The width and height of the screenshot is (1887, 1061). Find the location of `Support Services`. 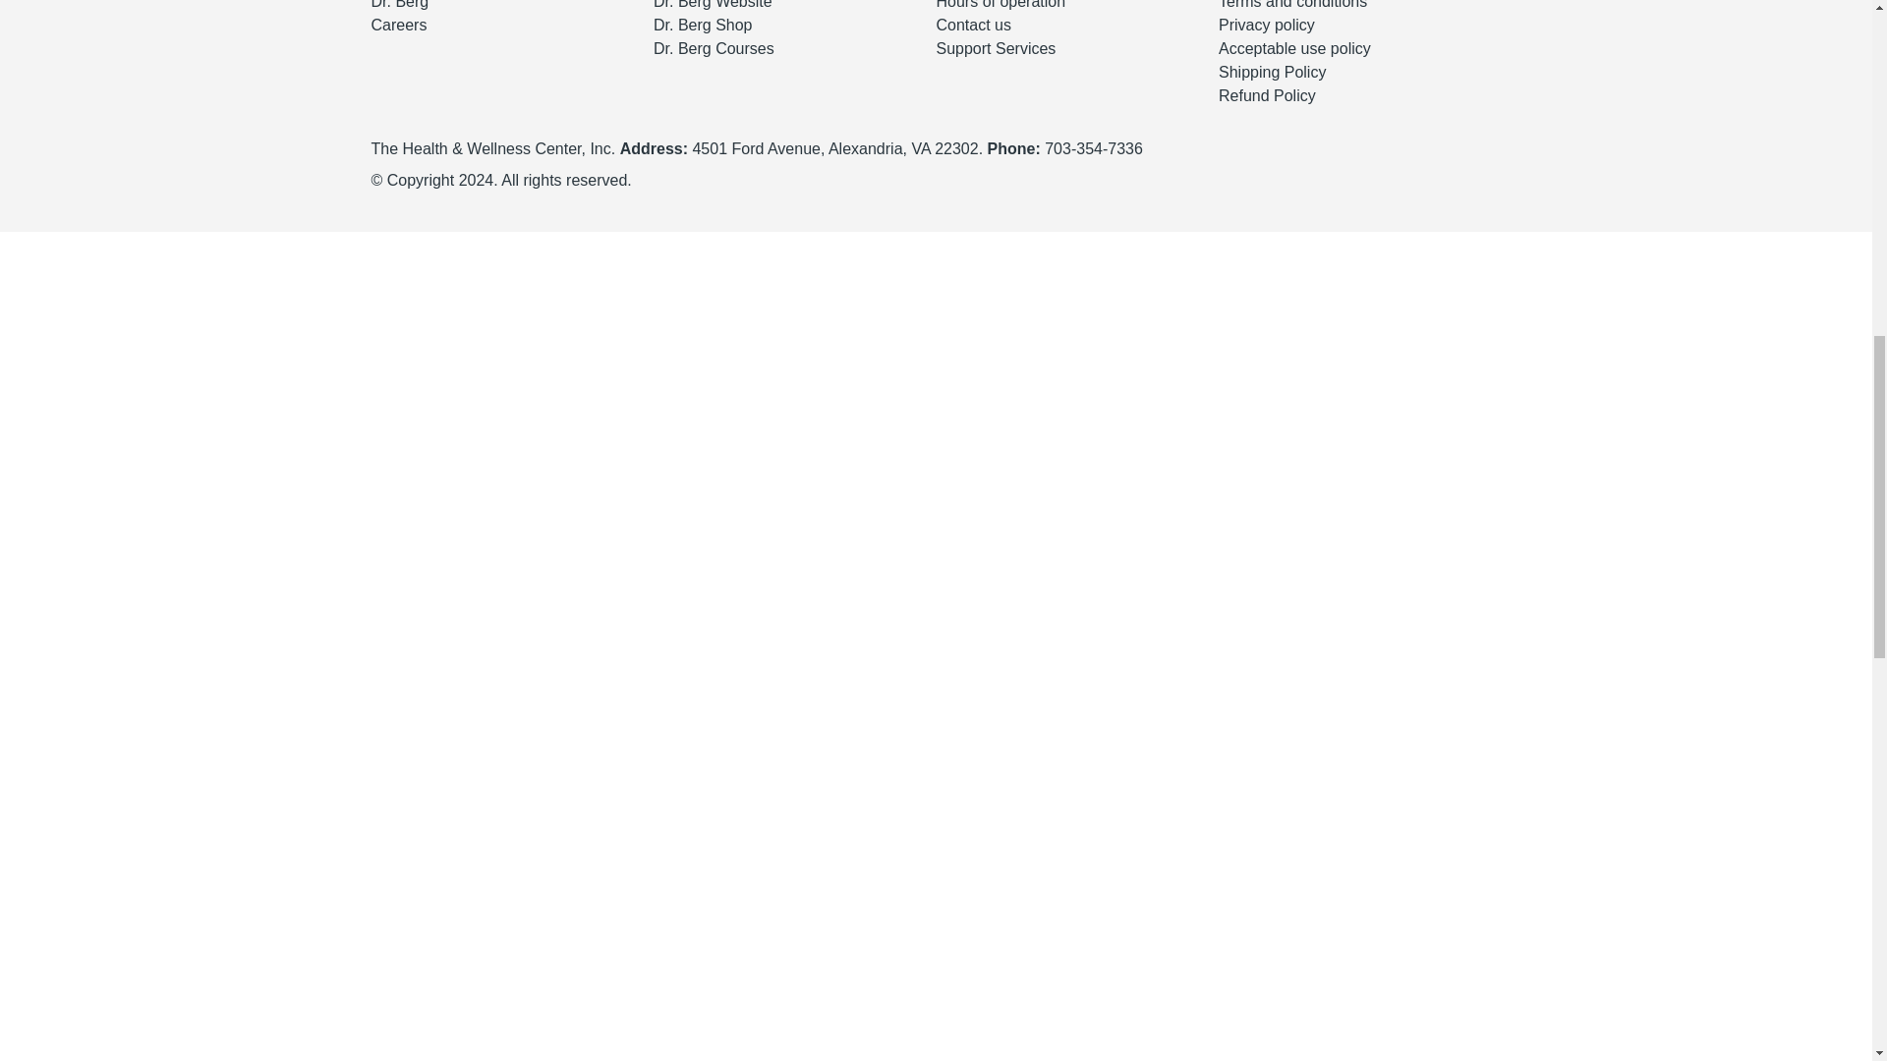

Support Services is located at coordinates (995, 49).